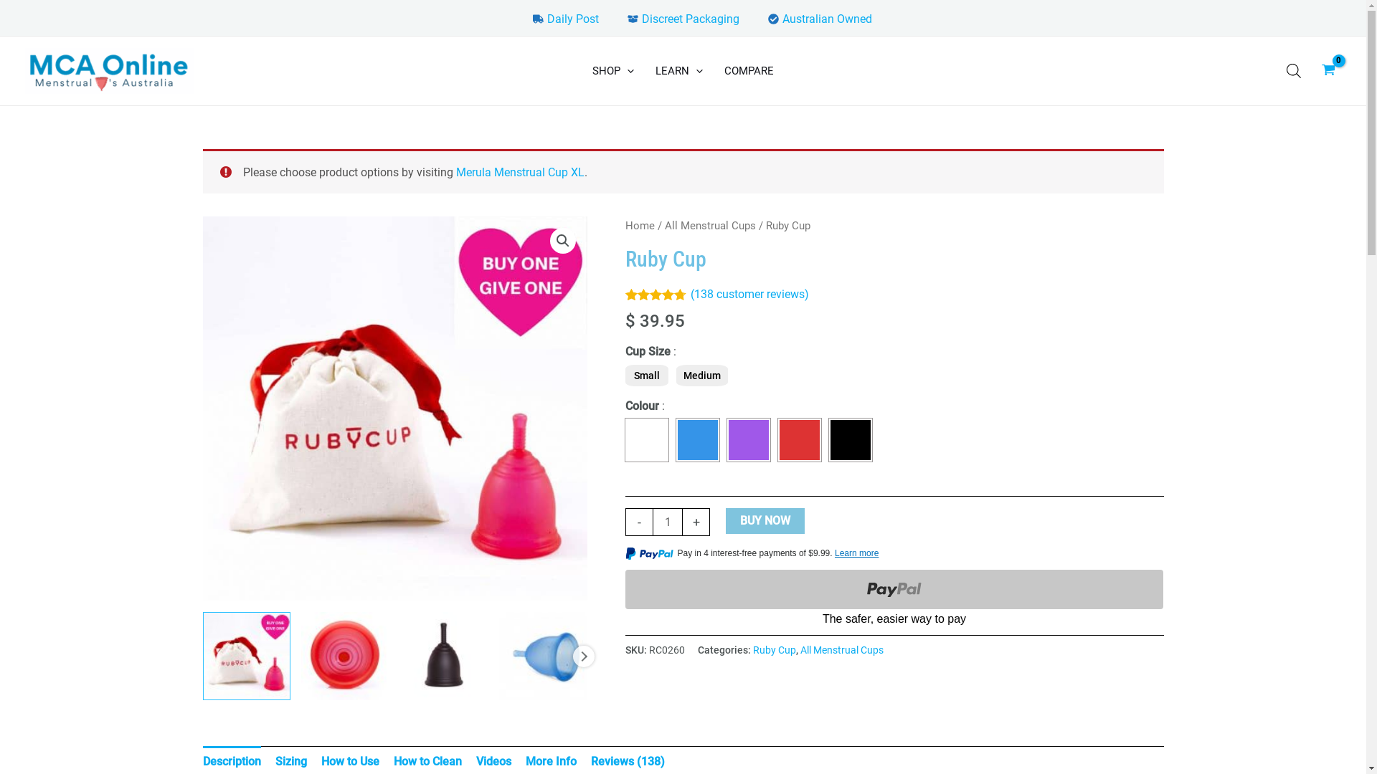 This screenshot has height=774, width=1377. What do you see at coordinates (800, 440) in the screenshot?
I see `Red` at bounding box center [800, 440].